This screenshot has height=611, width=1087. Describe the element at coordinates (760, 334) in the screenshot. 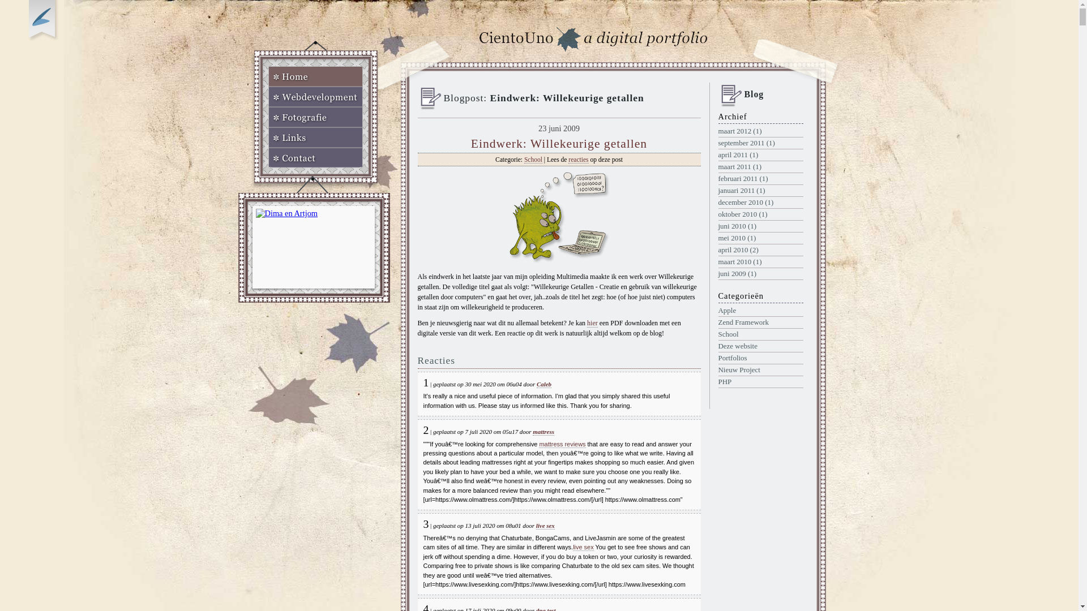

I see `School` at that location.